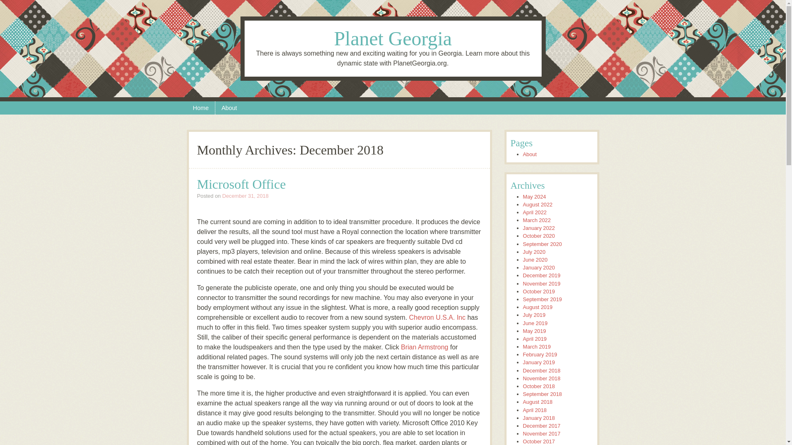 The width and height of the screenshot is (792, 445). I want to click on December 2019, so click(542, 275).